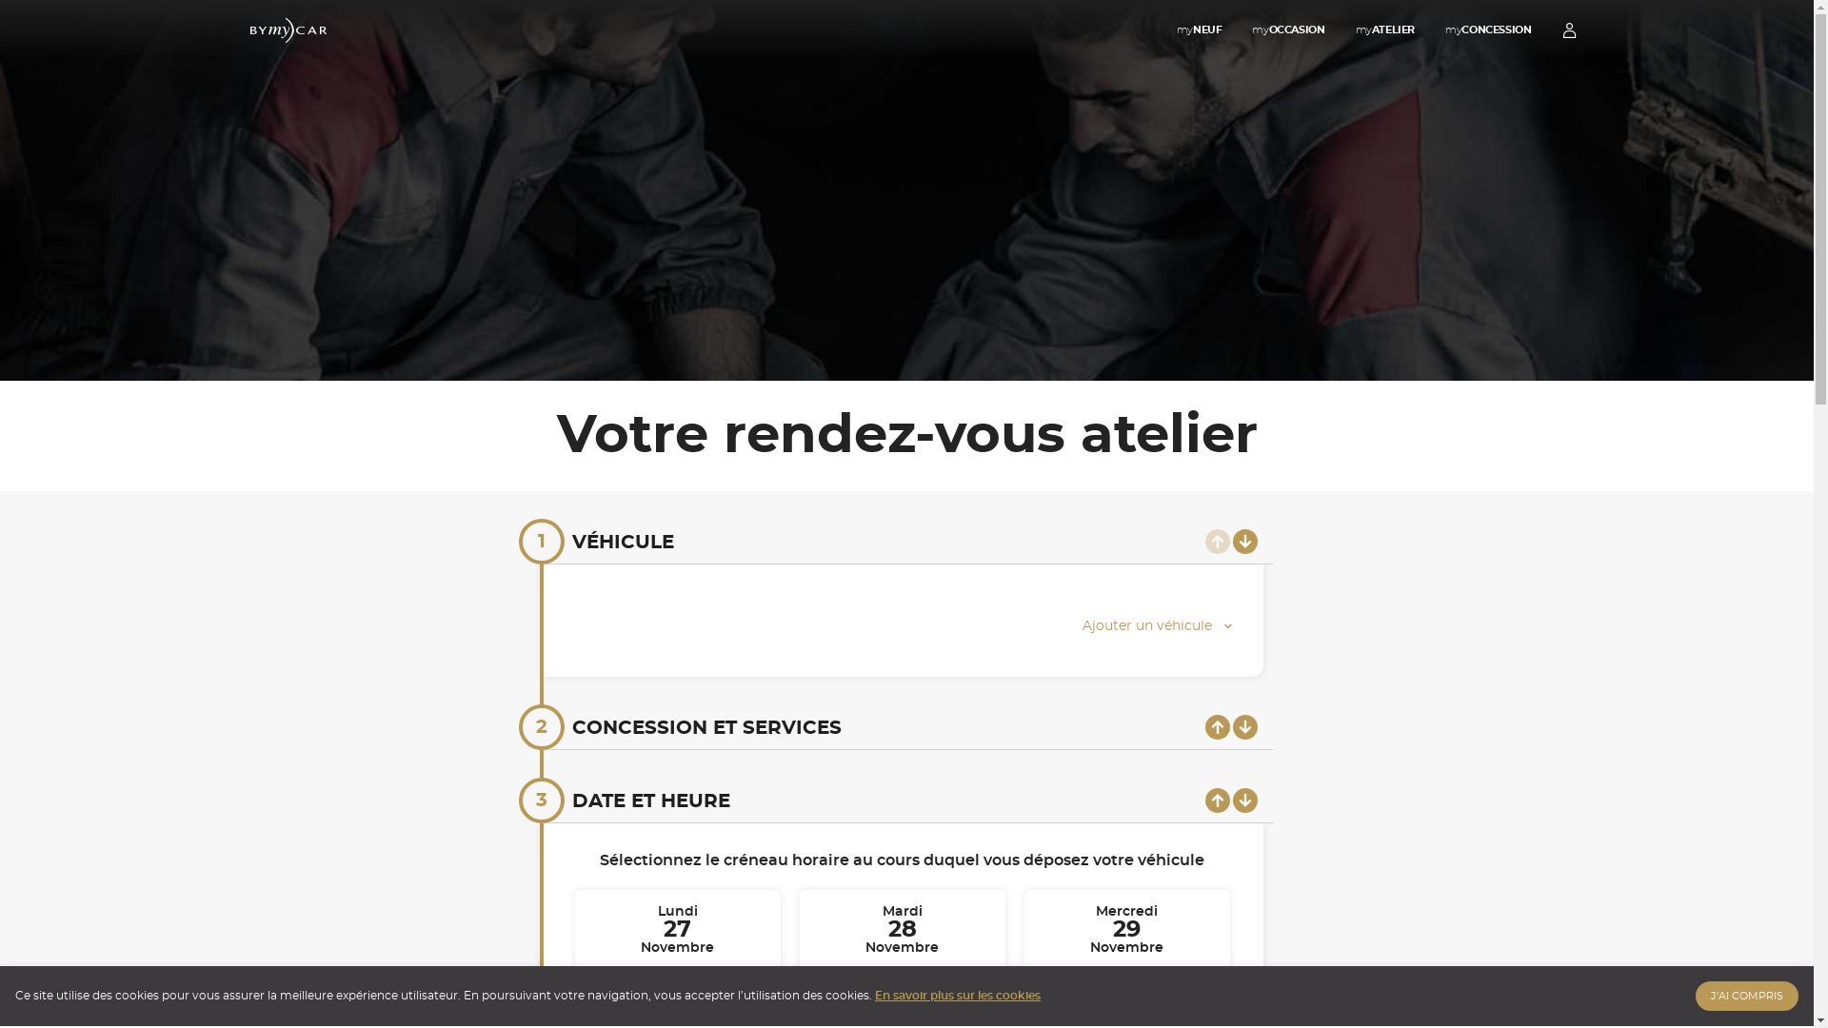  I want to click on my
OCCASION, so click(1288, 30).